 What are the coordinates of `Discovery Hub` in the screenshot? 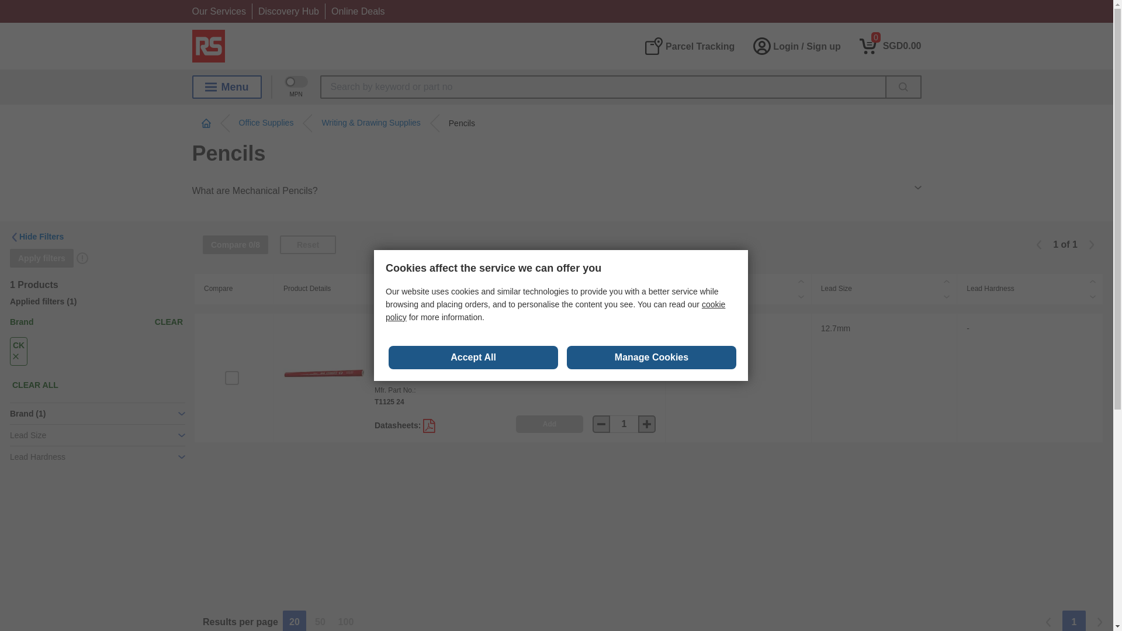 It's located at (288, 11).